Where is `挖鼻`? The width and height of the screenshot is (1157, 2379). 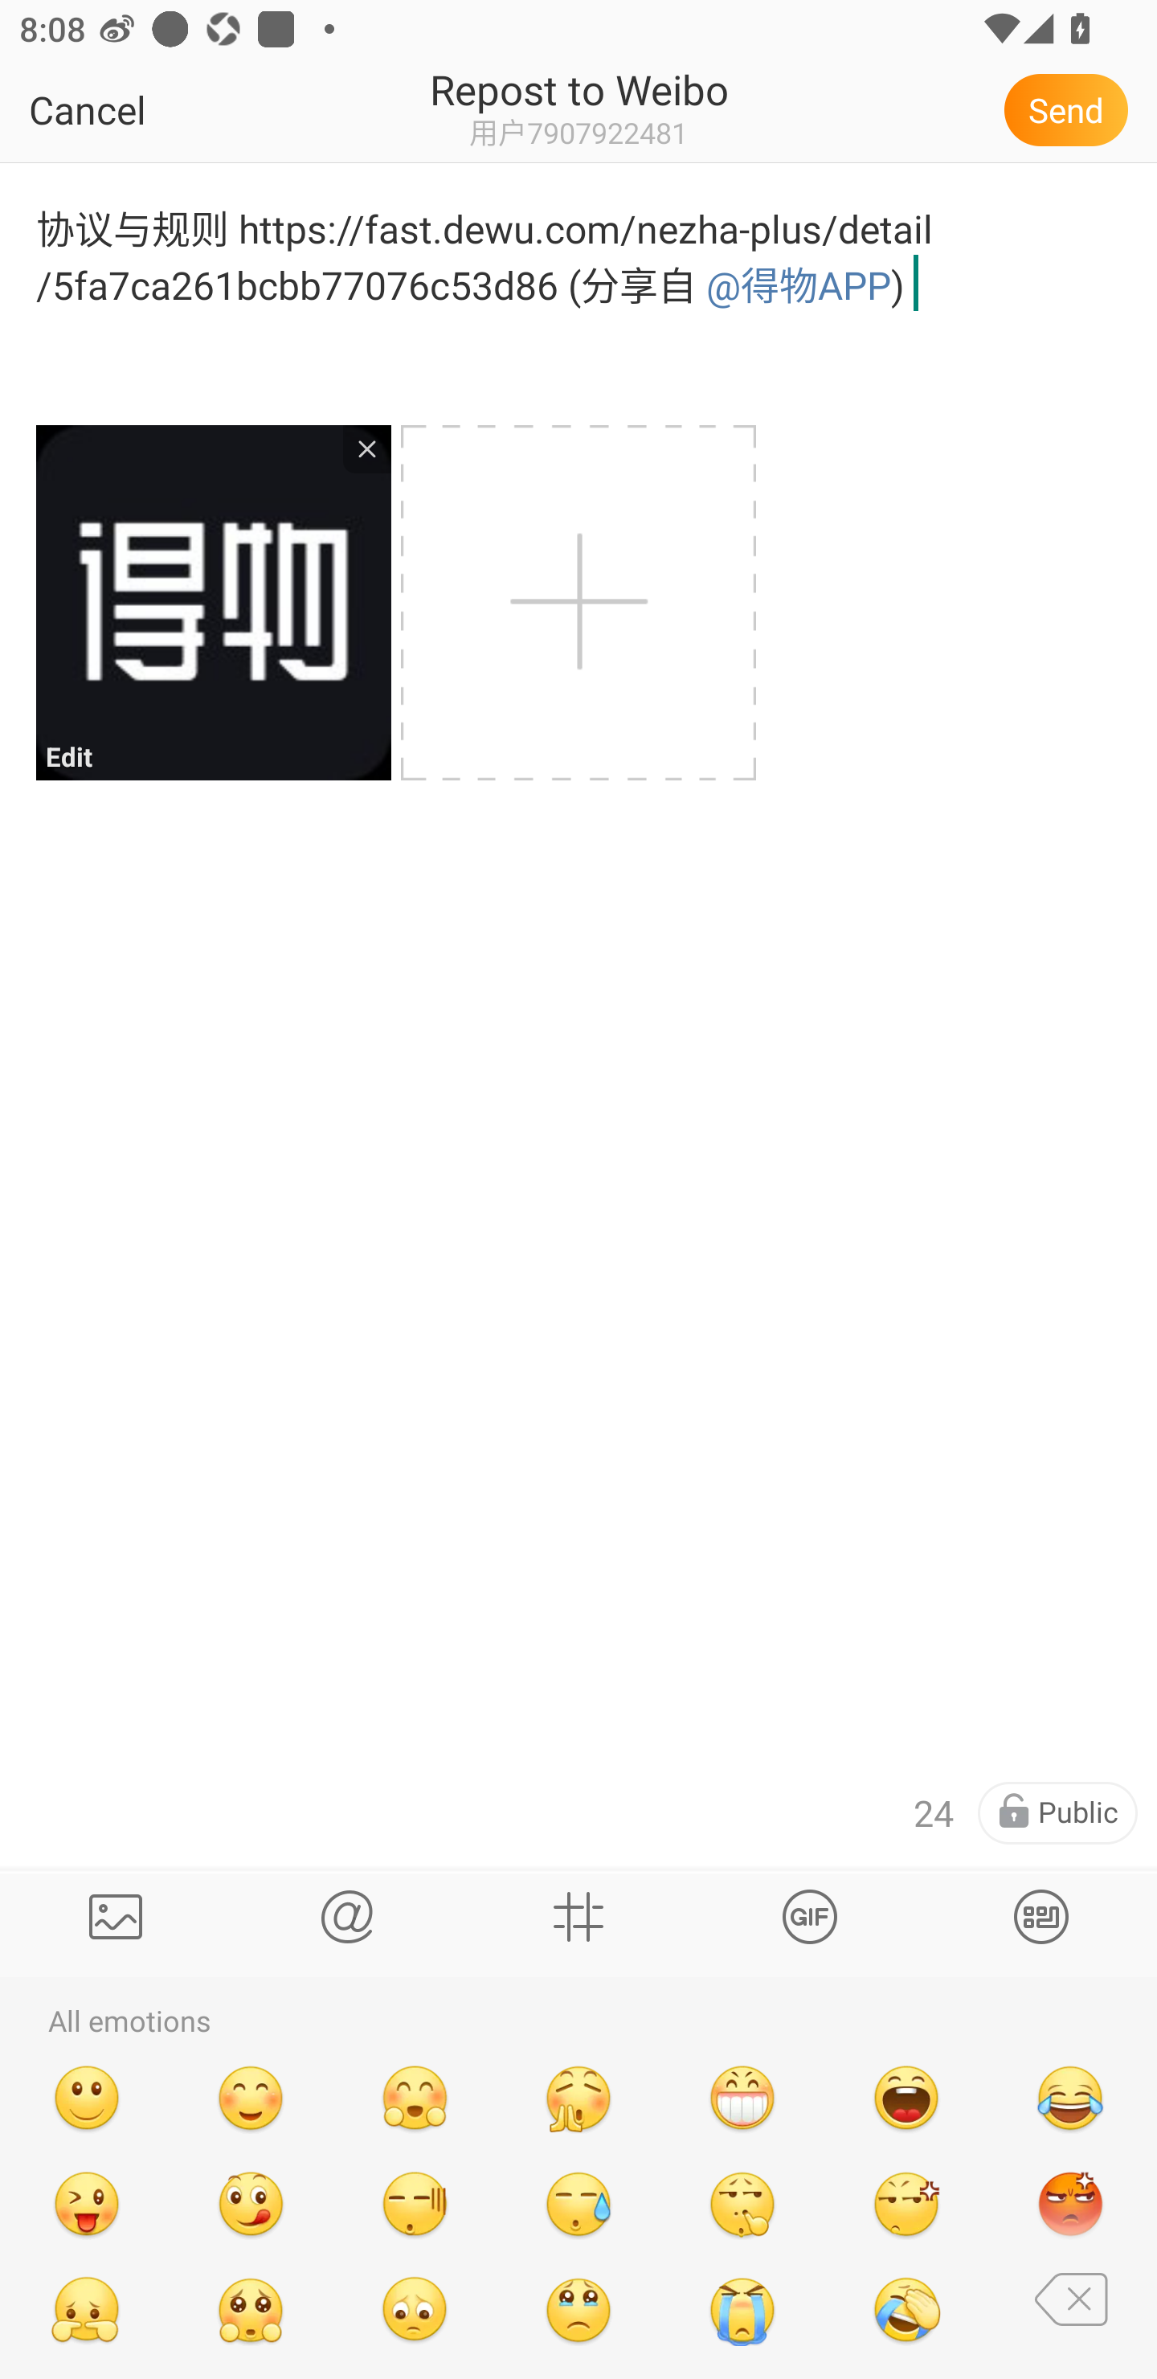
挖鼻 is located at coordinates (742, 2204).